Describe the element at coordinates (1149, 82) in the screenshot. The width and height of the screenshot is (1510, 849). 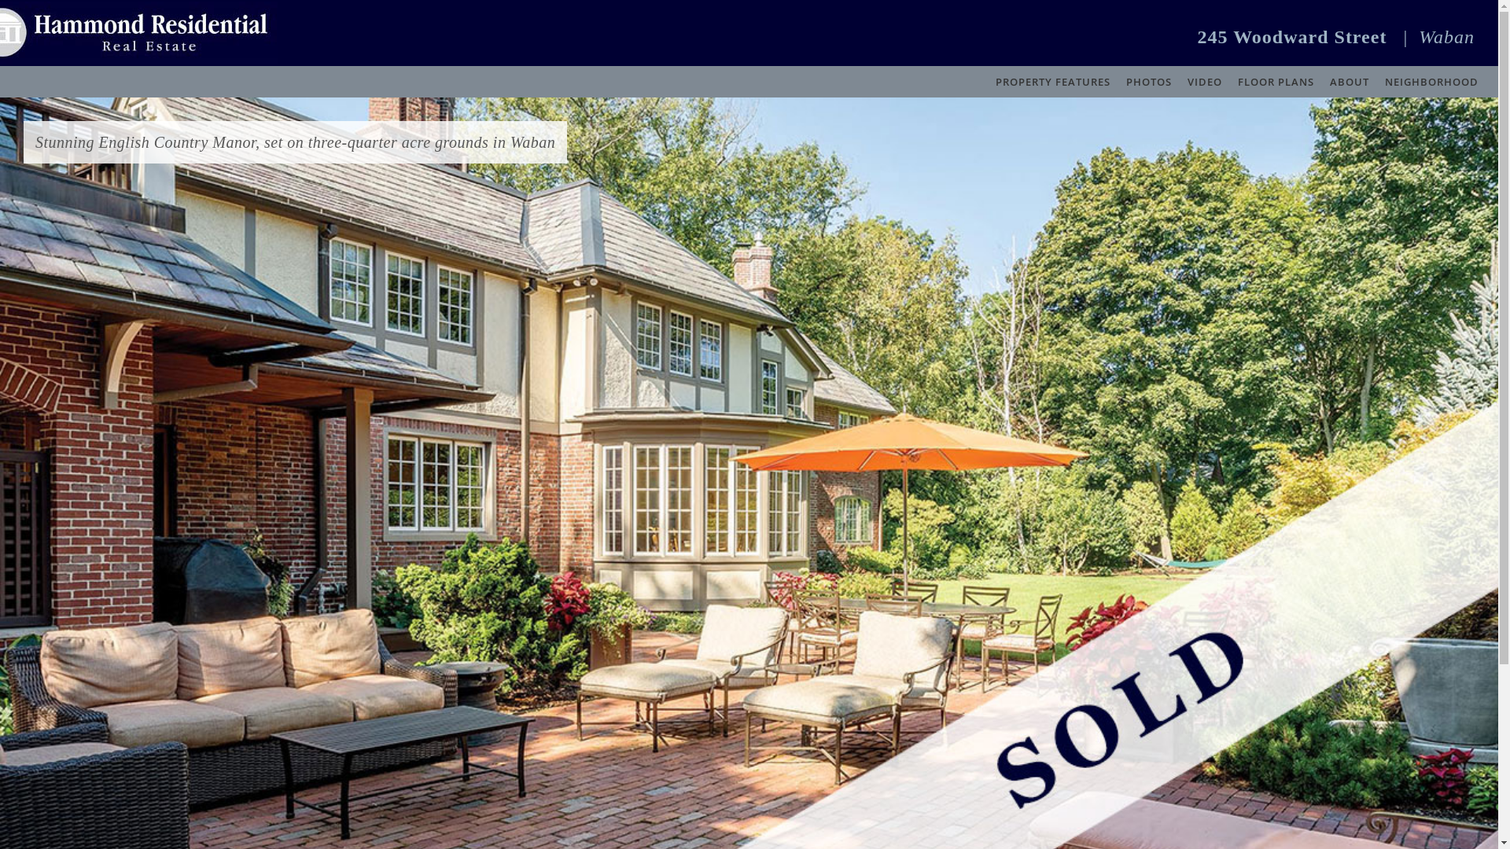
I see `PHOTOS` at that location.